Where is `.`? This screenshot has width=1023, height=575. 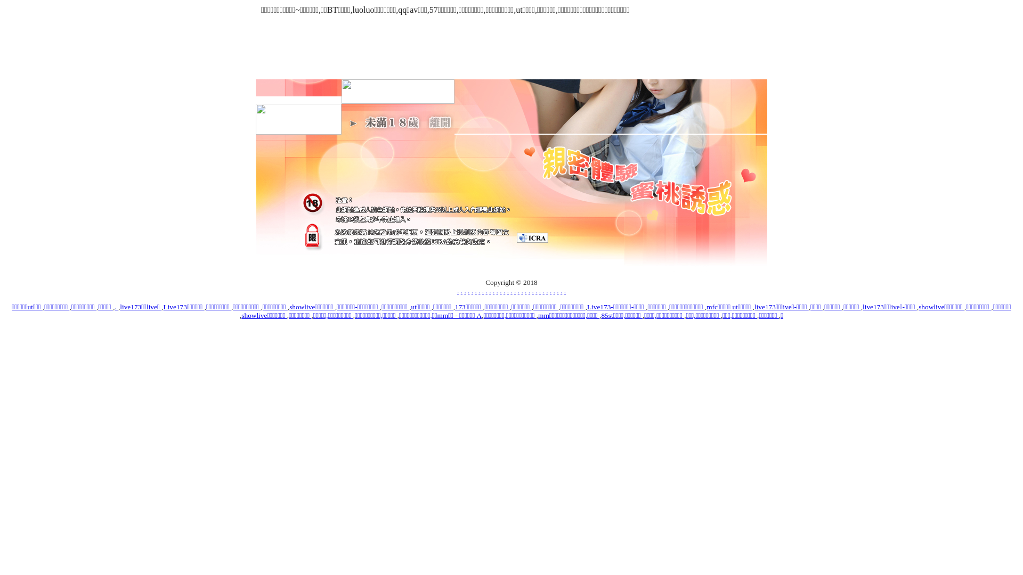 . is located at coordinates (504, 291).